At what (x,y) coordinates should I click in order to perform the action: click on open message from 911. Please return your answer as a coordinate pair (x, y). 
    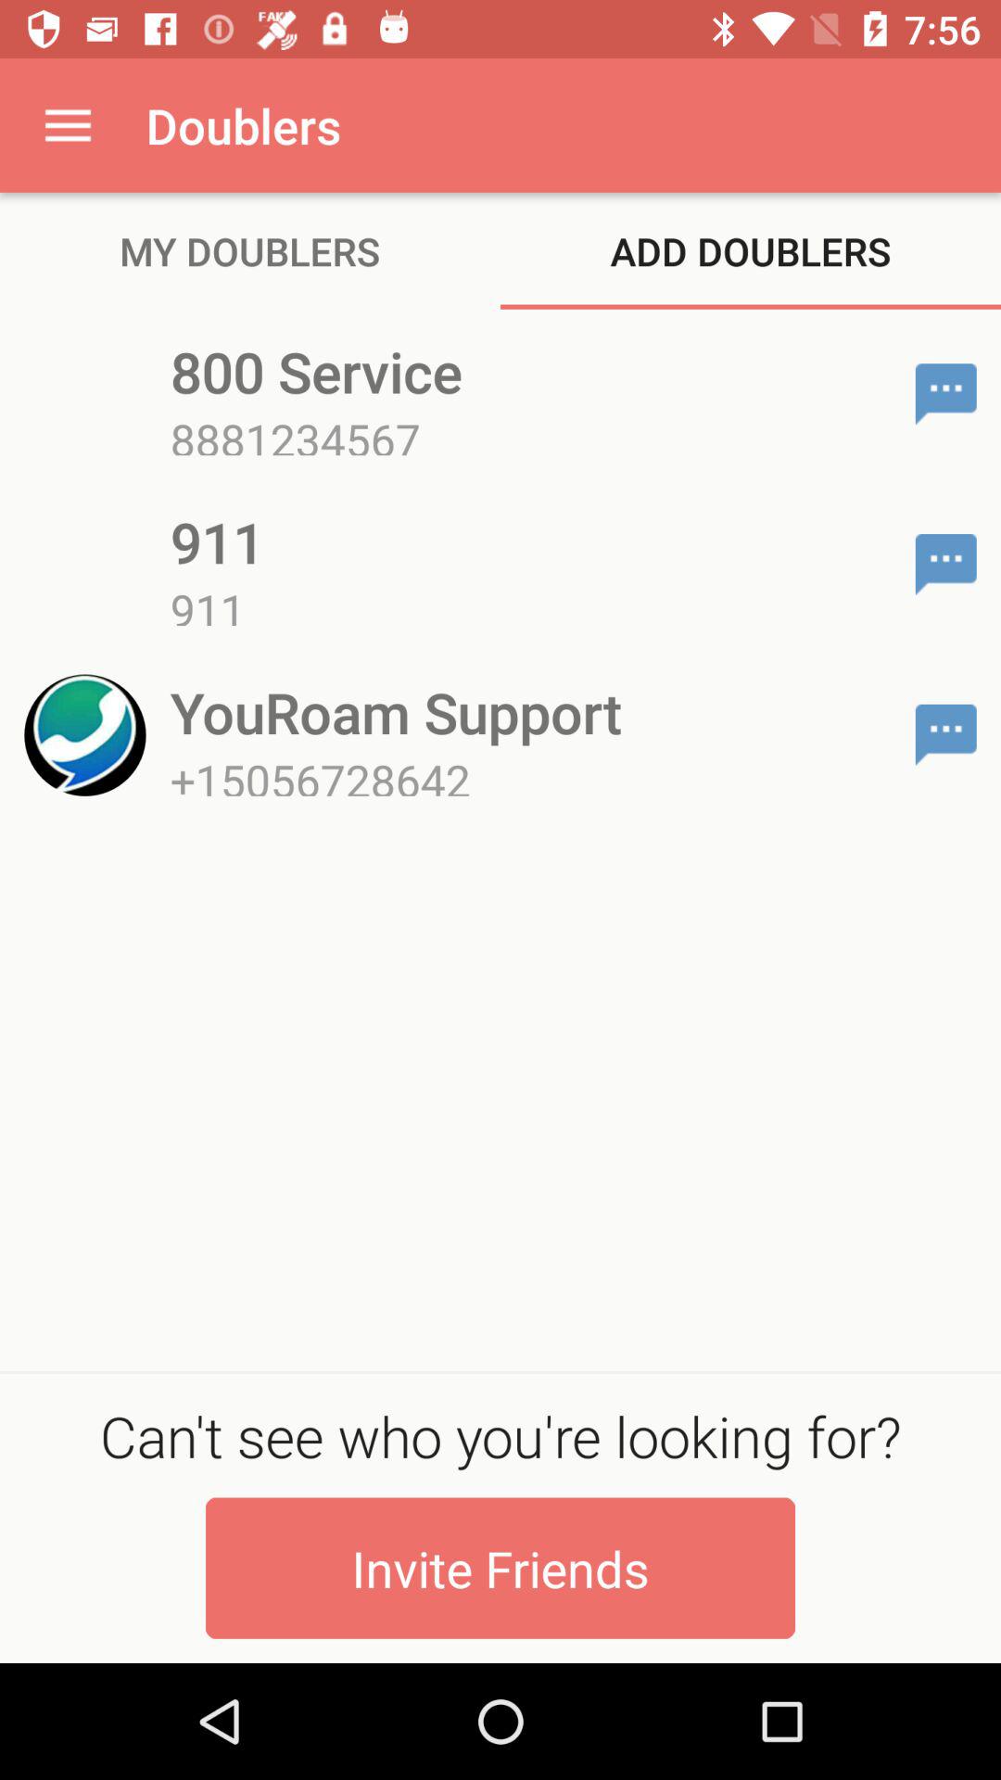
    Looking at the image, I should click on (945, 565).